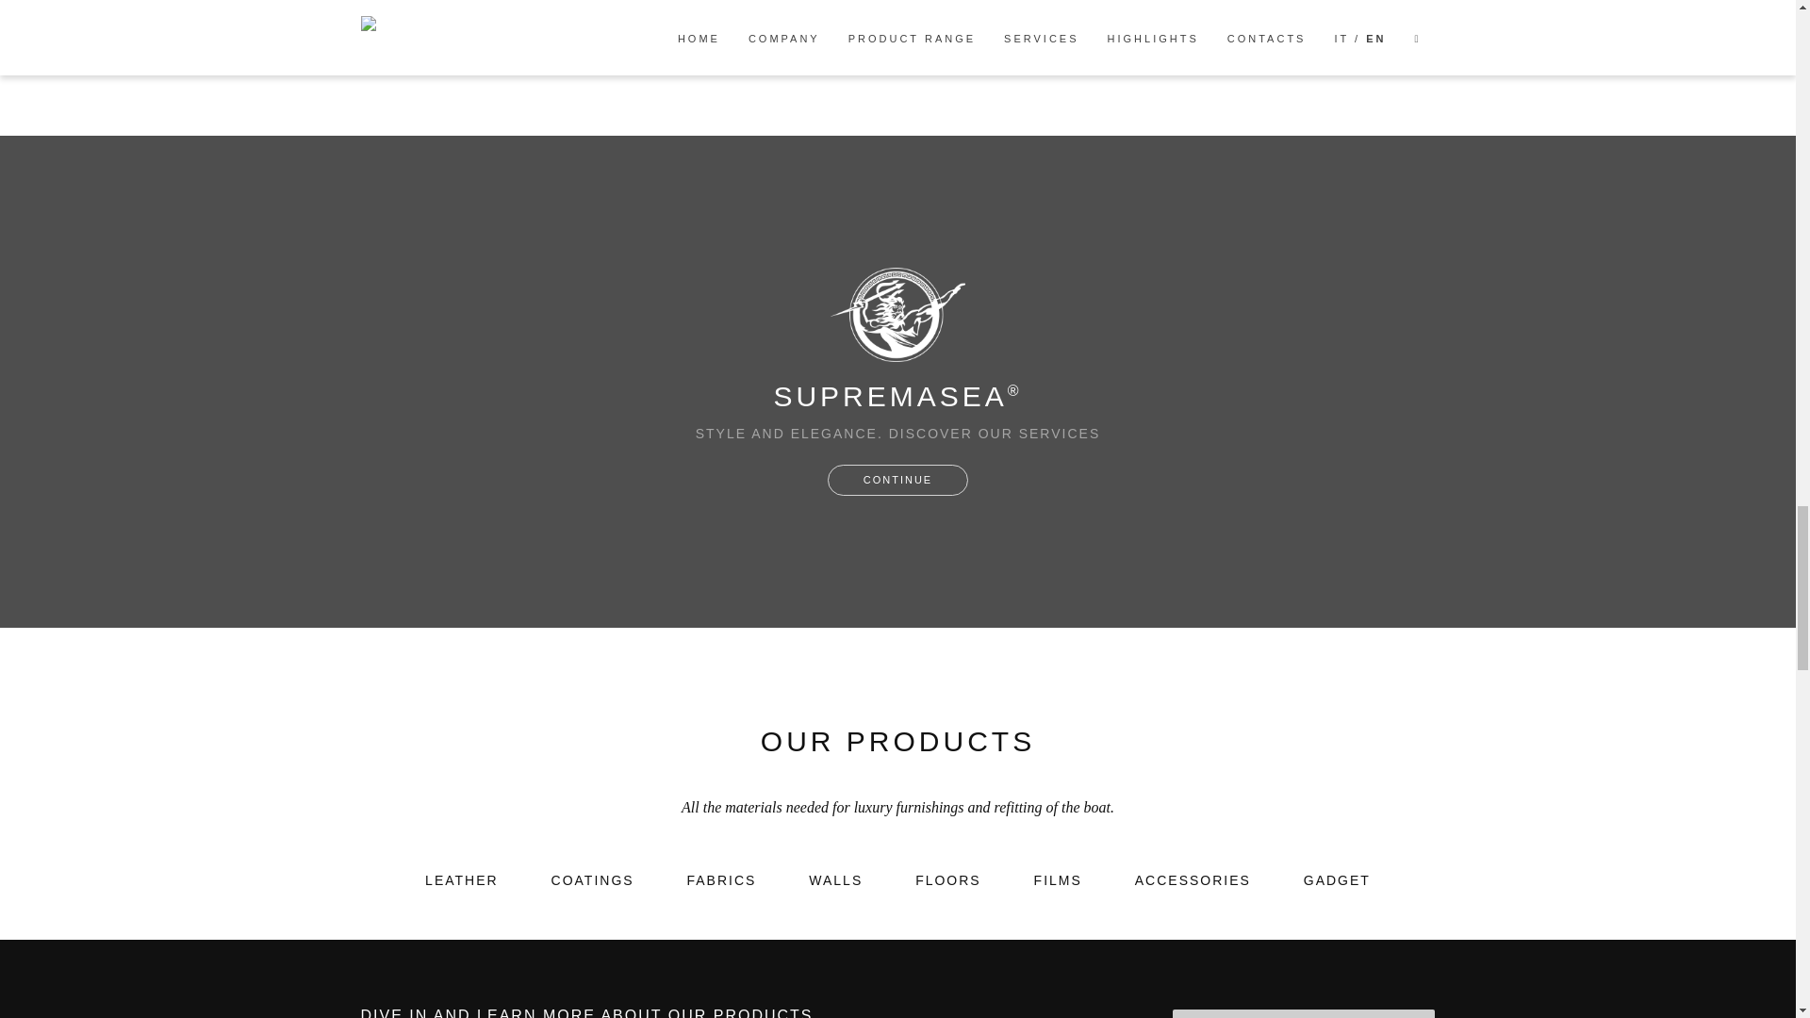  Describe the element at coordinates (593, 879) in the screenshot. I see `COATINGS` at that location.